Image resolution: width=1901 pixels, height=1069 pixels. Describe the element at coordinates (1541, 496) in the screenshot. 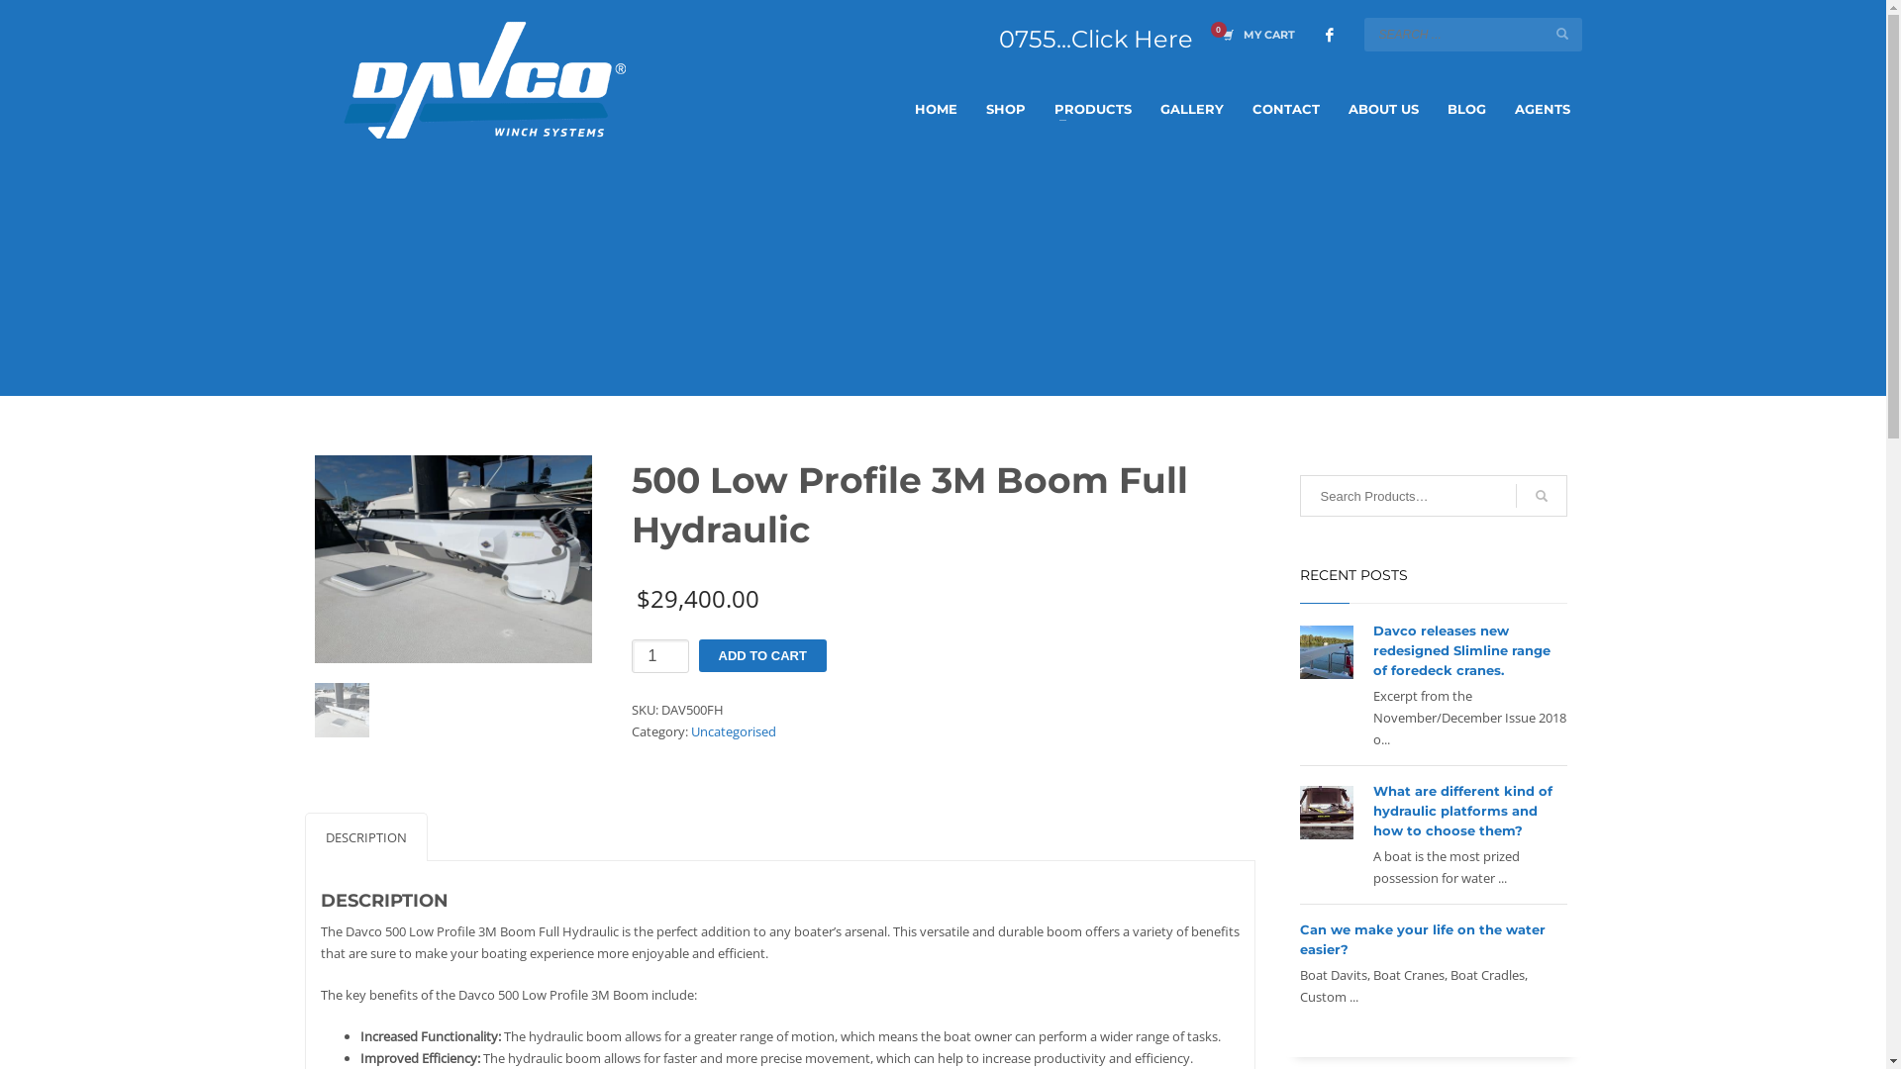

I see `Search` at that location.